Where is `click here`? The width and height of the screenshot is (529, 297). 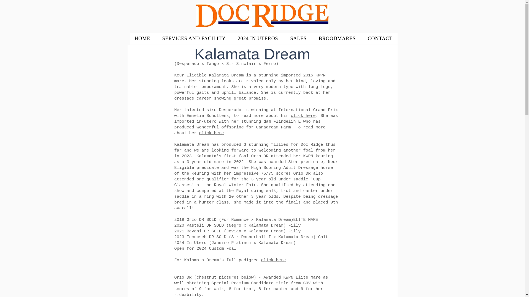 click here is located at coordinates (212, 133).